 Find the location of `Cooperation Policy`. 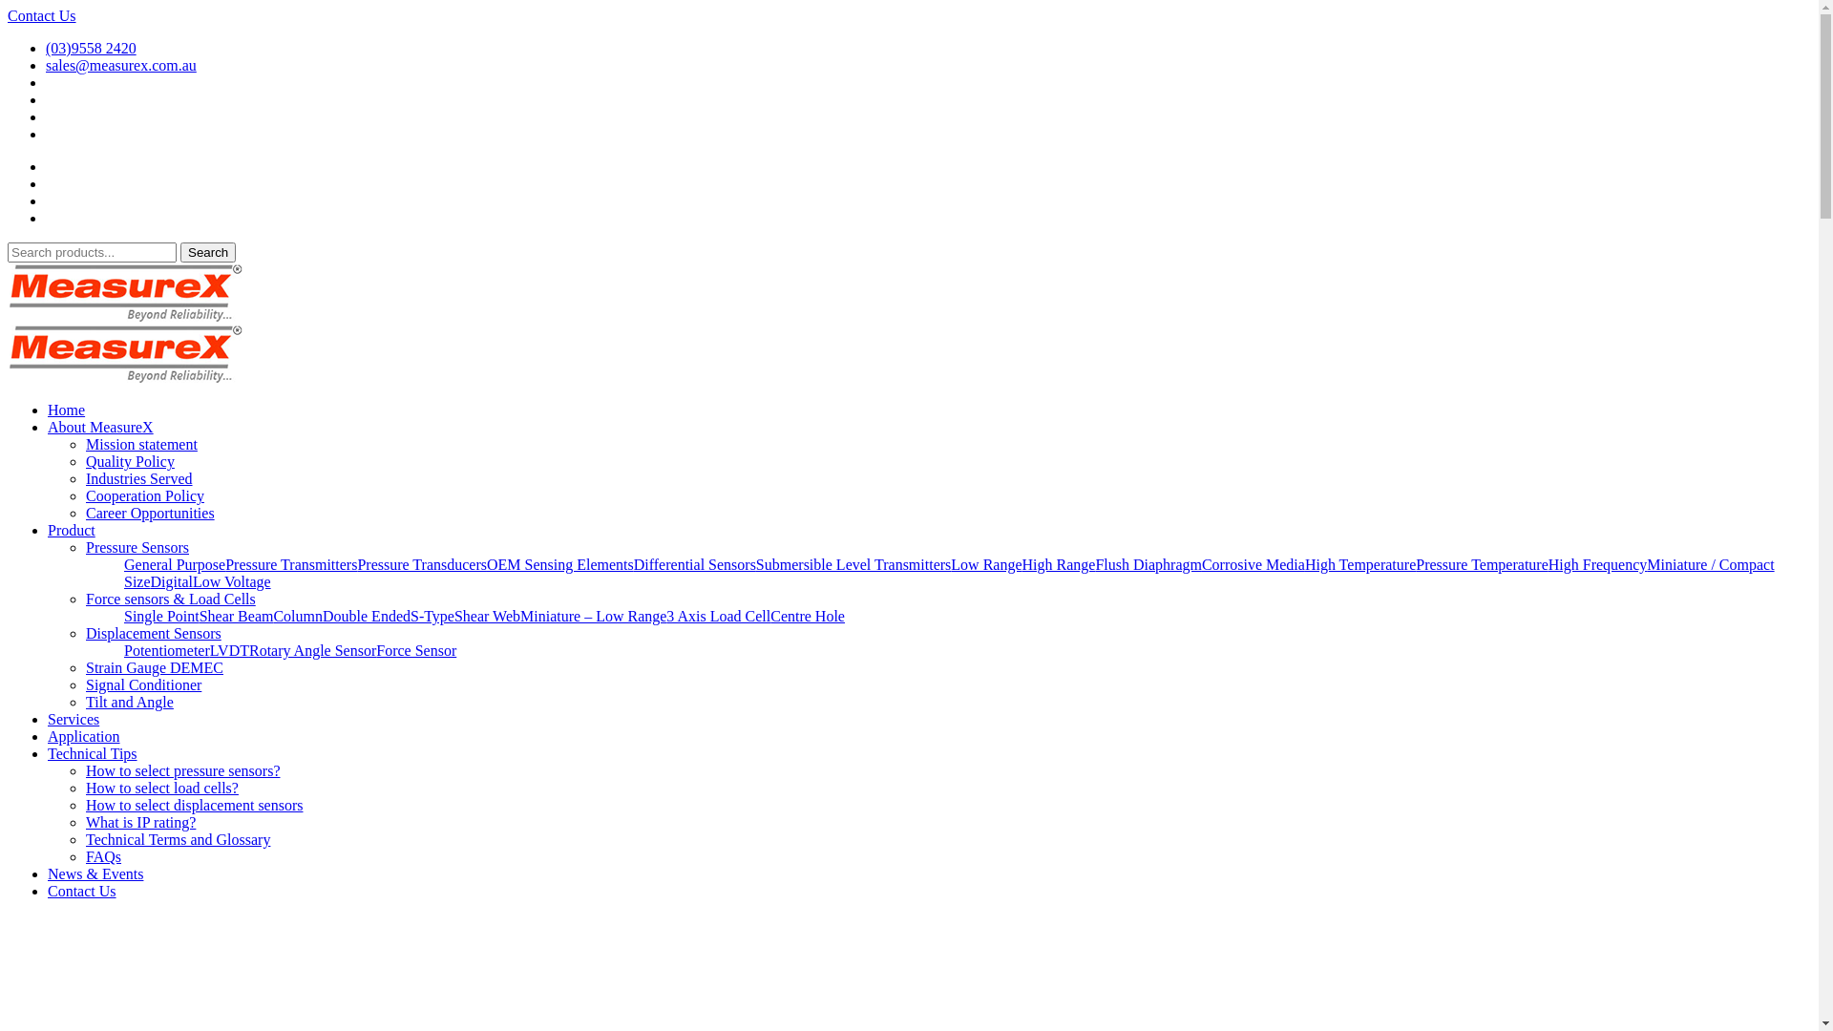

Cooperation Policy is located at coordinates (145, 496).